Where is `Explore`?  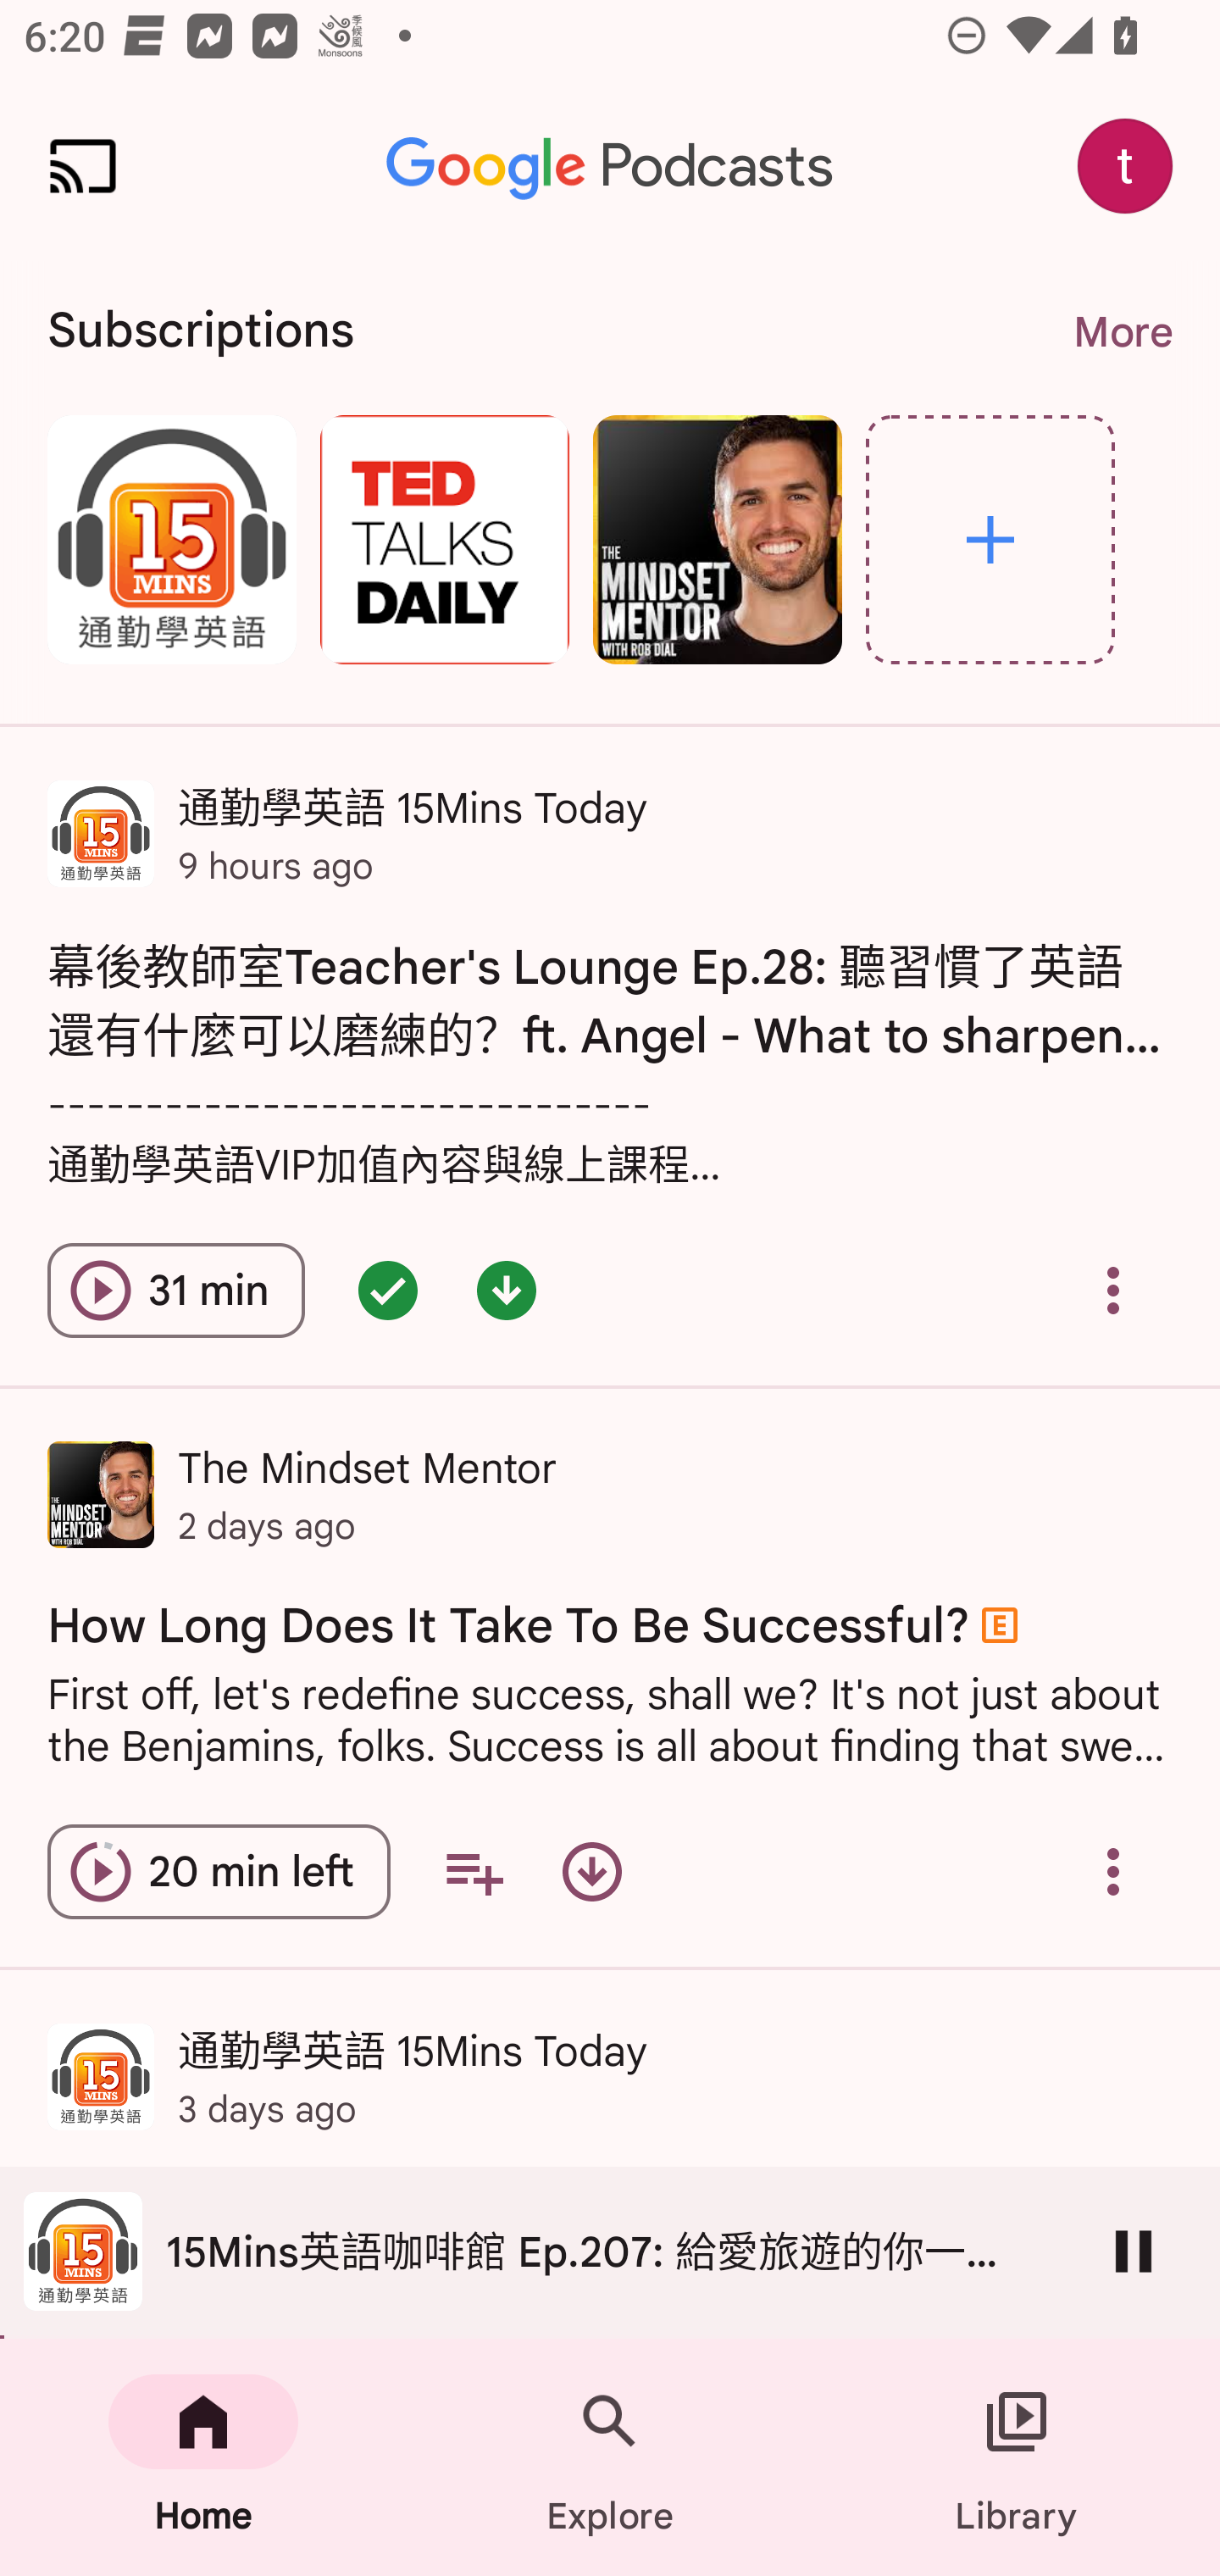 Explore is located at coordinates (990, 539).